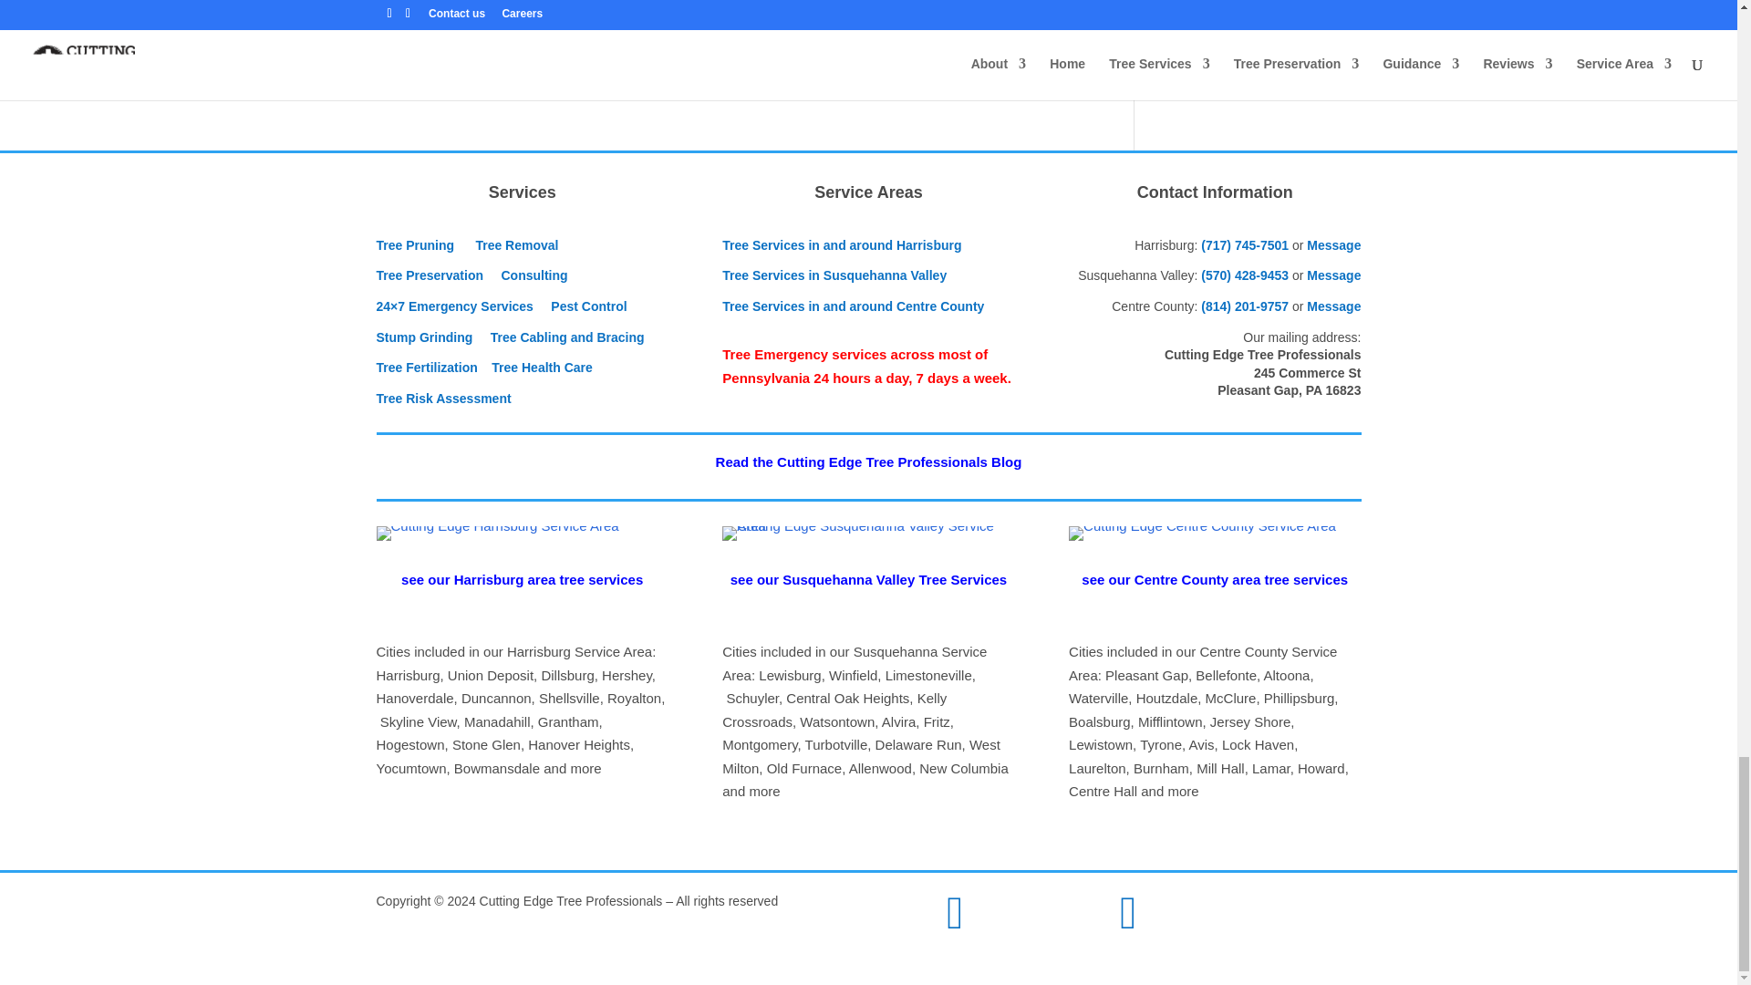 This screenshot has width=1751, height=985. Describe the element at coordinates (1202, 533) in the screenshot. I see `Cutting Edge Centre County Service Area` at that location.